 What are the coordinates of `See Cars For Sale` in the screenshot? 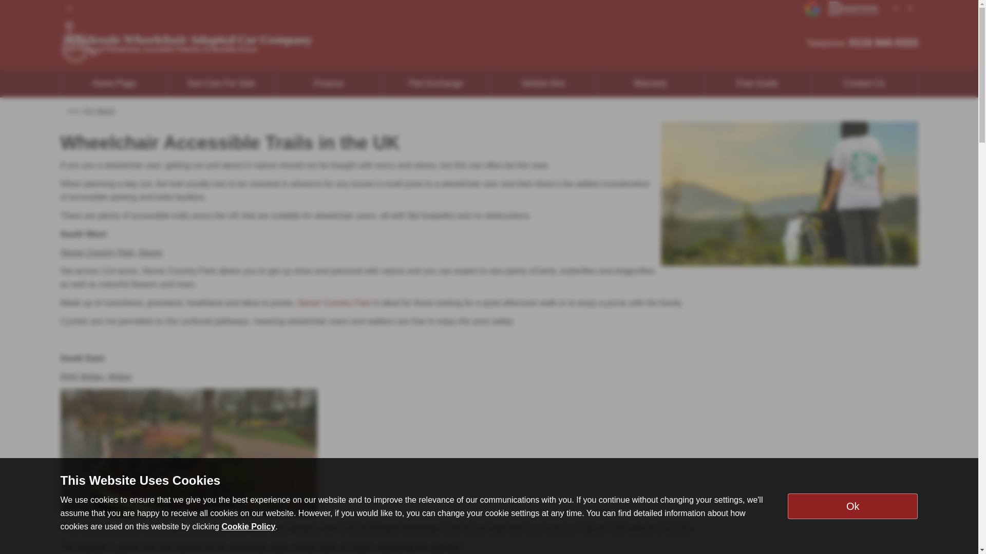 It's located at (221, 84).